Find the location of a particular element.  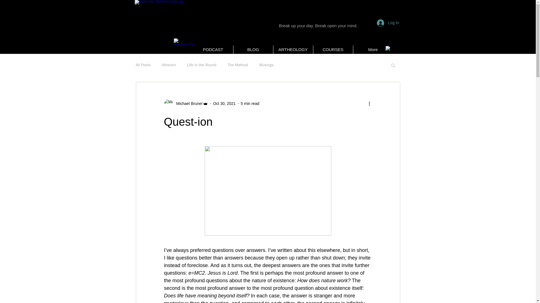

Michael Bruner is located at coordinates (186, 103).